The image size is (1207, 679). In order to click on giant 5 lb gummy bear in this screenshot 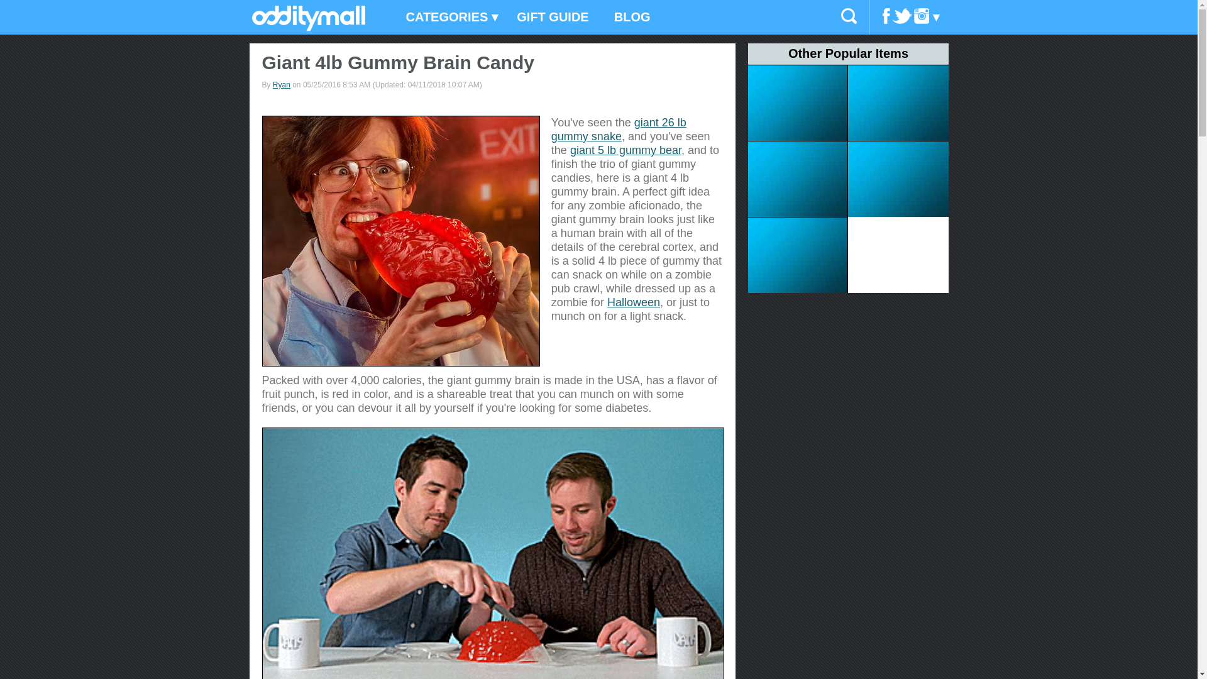, I will do `click(626, 150)`.